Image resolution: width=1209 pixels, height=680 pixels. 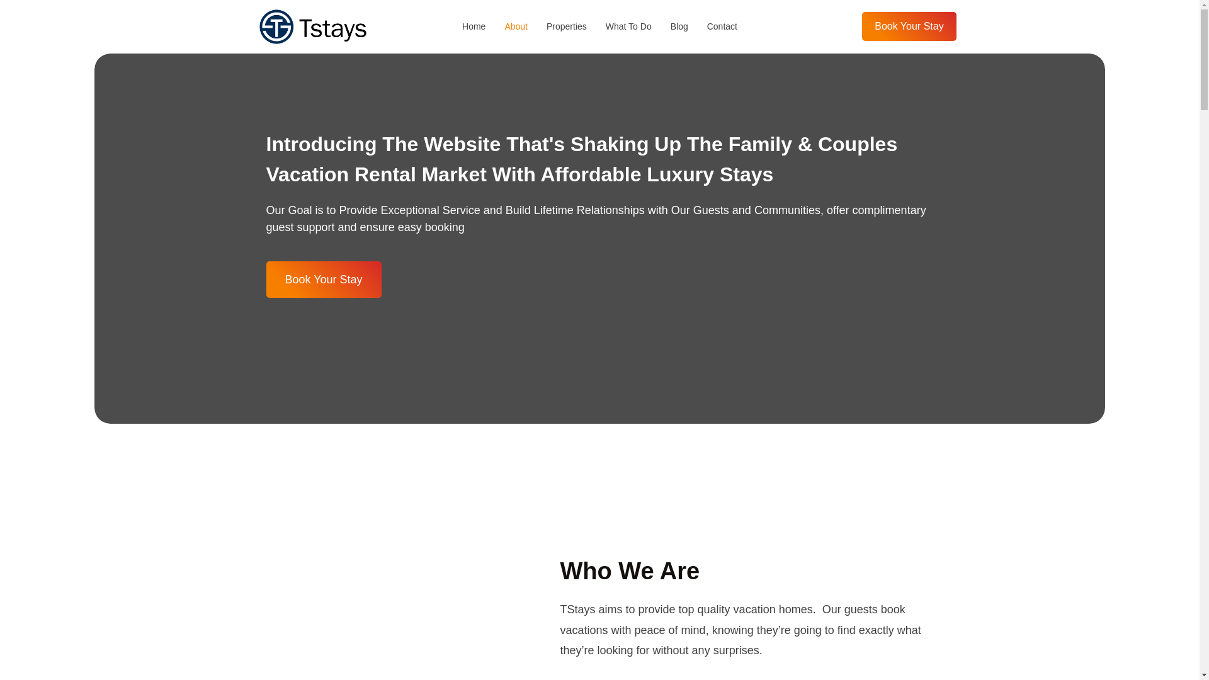 I want to click on What To Do, so click(x=628, y=26).